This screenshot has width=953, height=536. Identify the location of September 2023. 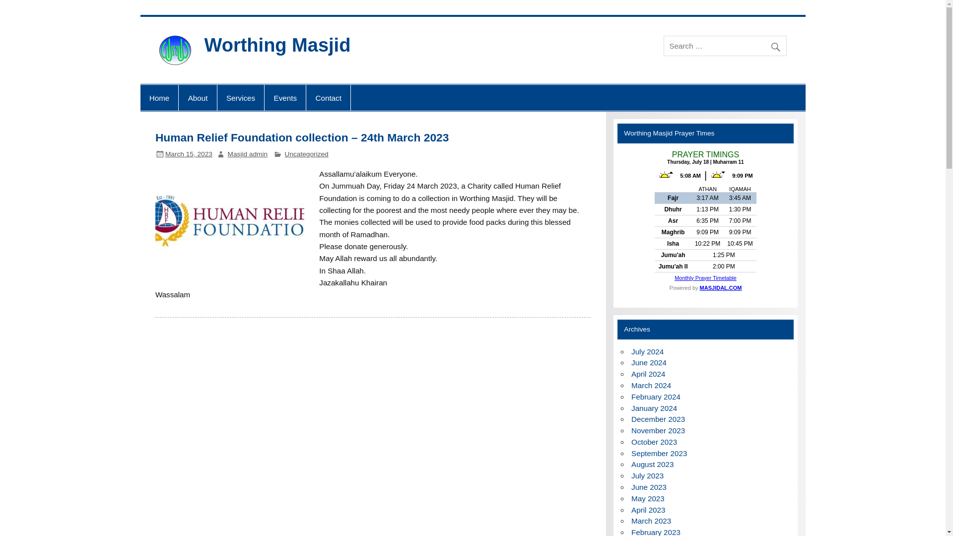
(659, 454).